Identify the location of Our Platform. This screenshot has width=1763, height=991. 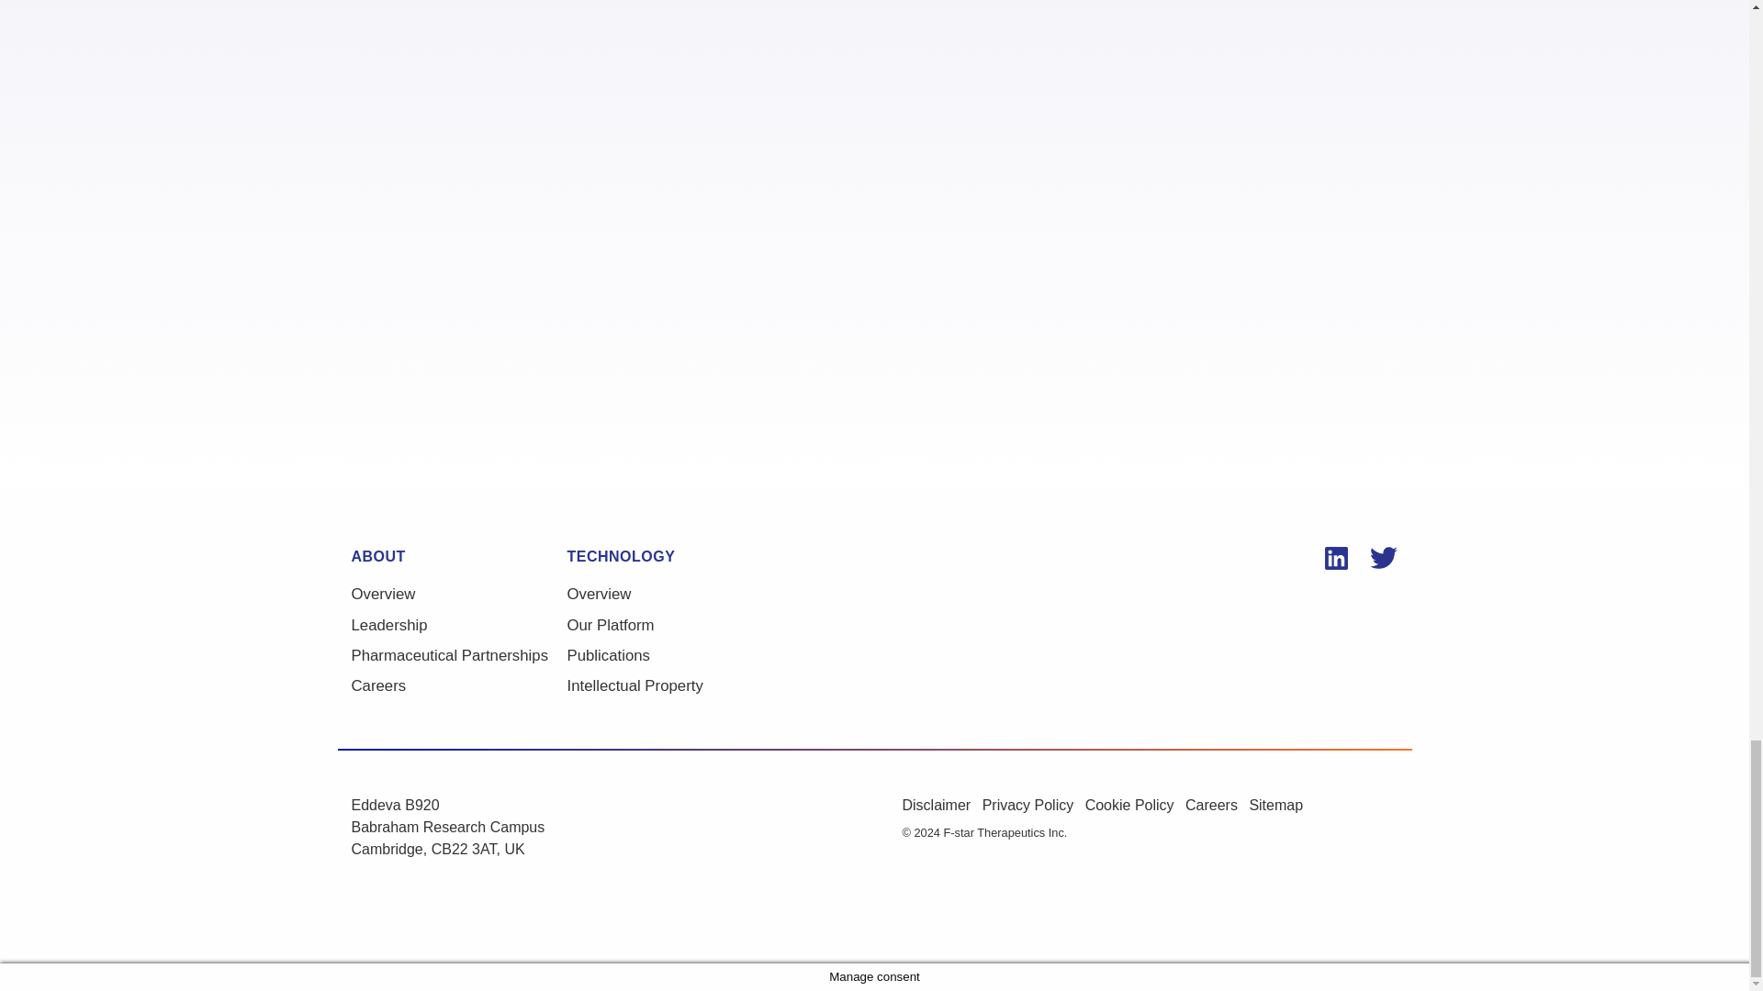
(674, 625).